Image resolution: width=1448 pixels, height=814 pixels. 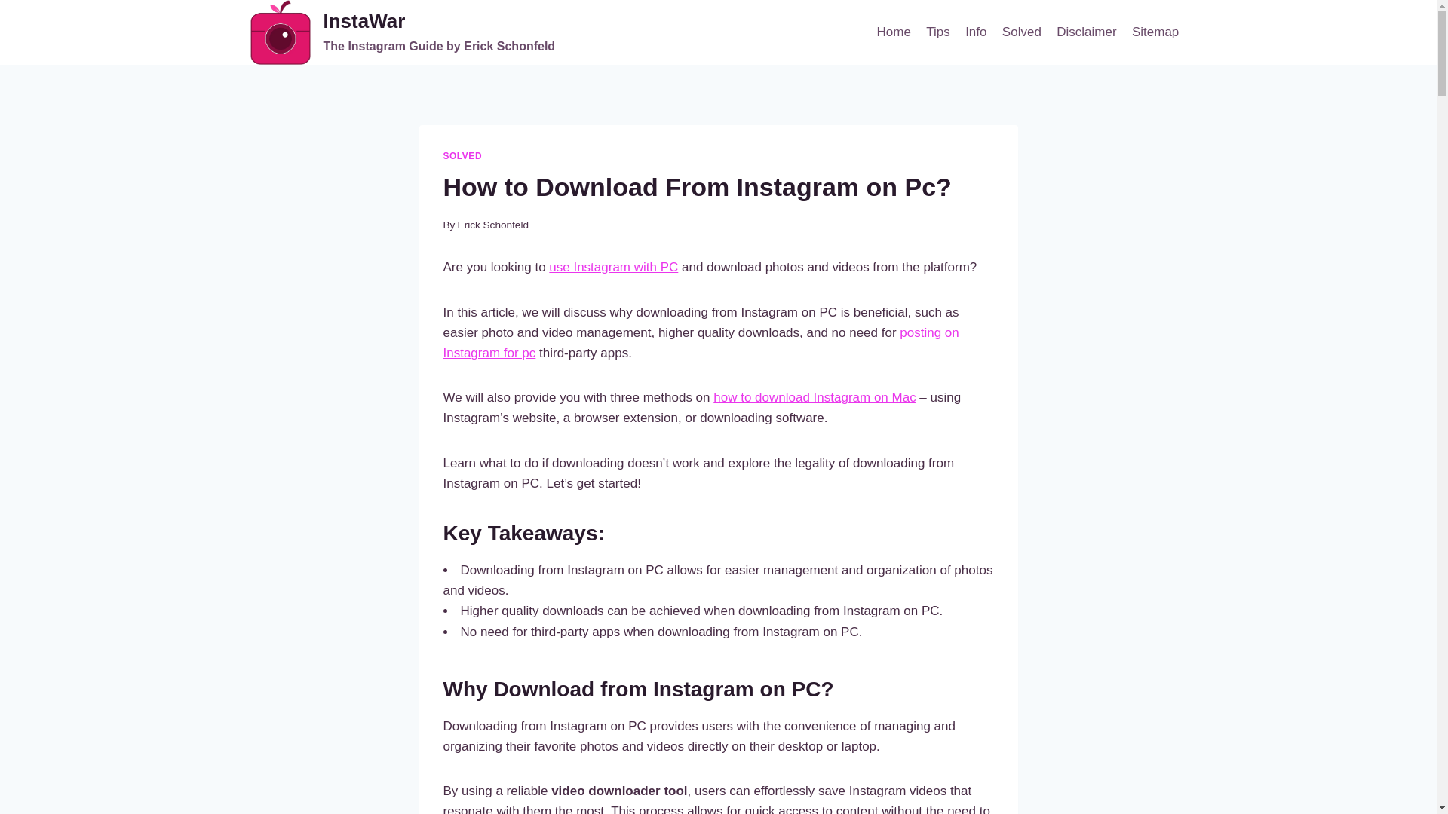 What do you see at coordinates (893, 32) in the screenshot?
I see `Home` at bounding box center [893, 32].